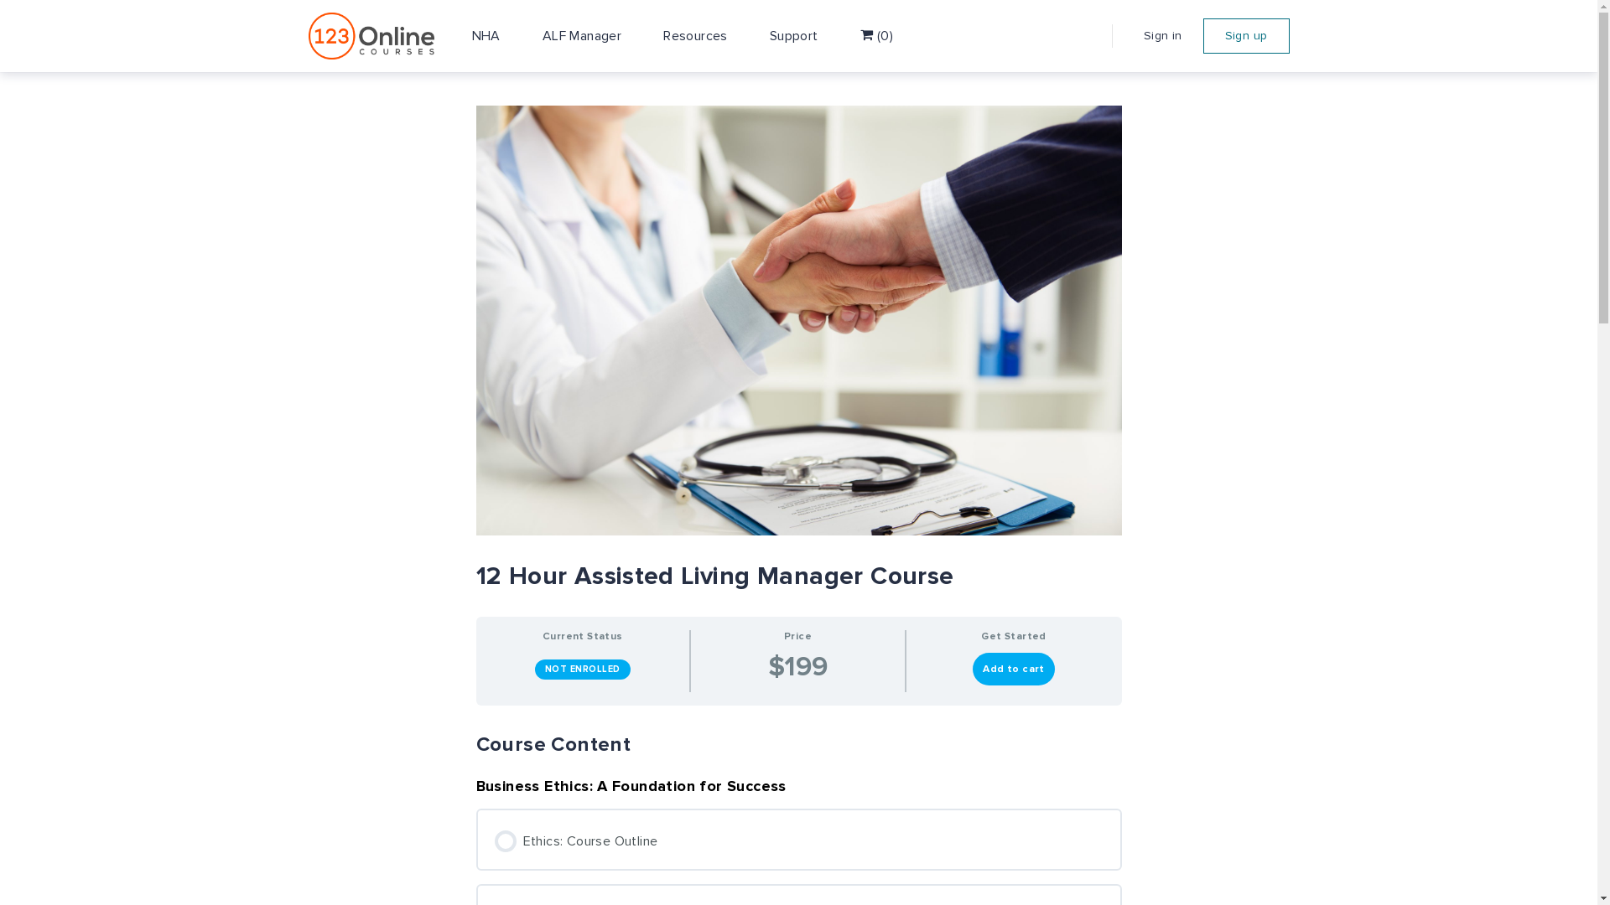 Image resolution: width=1610 pixels, height=905 pixels. Describe the element at coordinates (877, 36) in the screenshot. I see `(
0
)` at that location.